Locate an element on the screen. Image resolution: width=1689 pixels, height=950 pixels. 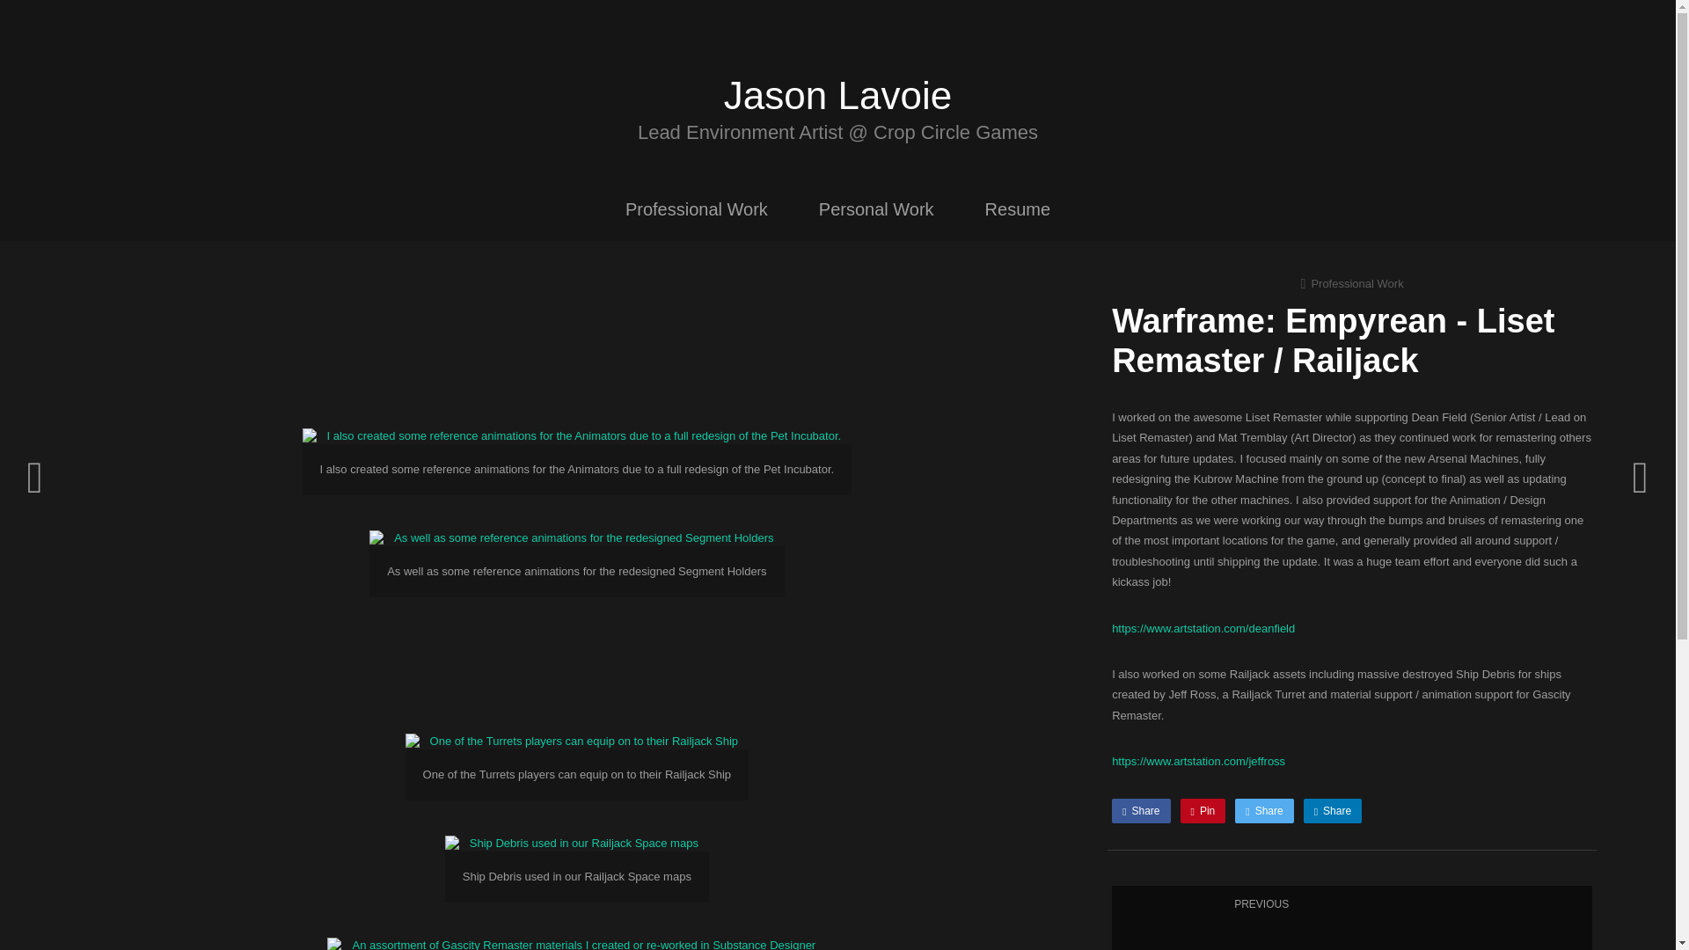
Share is located at coordinates (1351, 283).